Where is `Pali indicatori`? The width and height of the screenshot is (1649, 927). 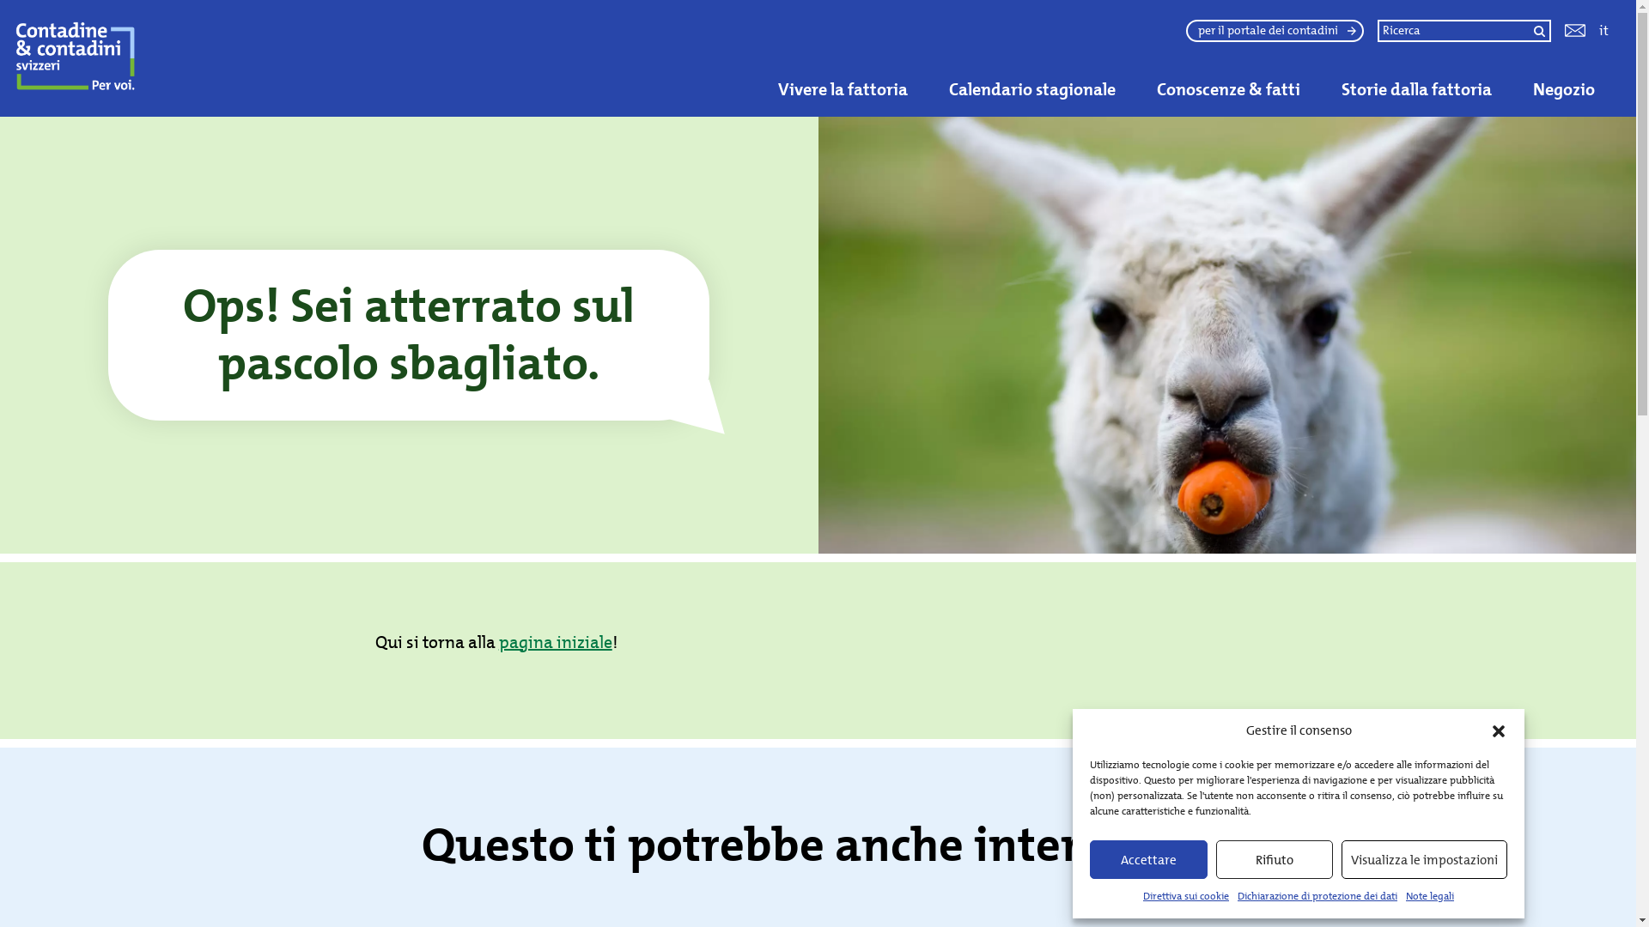 Pali indicatori is located at coordinates (759, 40).